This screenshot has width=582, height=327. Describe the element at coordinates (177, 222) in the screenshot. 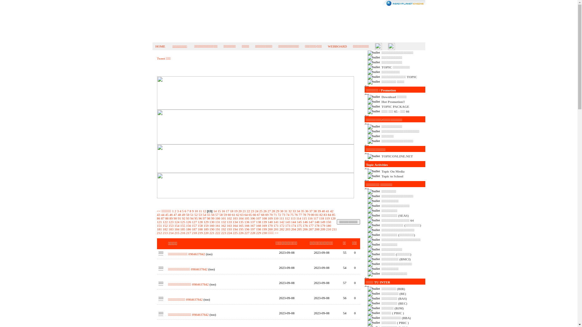

I see `124` at that location.